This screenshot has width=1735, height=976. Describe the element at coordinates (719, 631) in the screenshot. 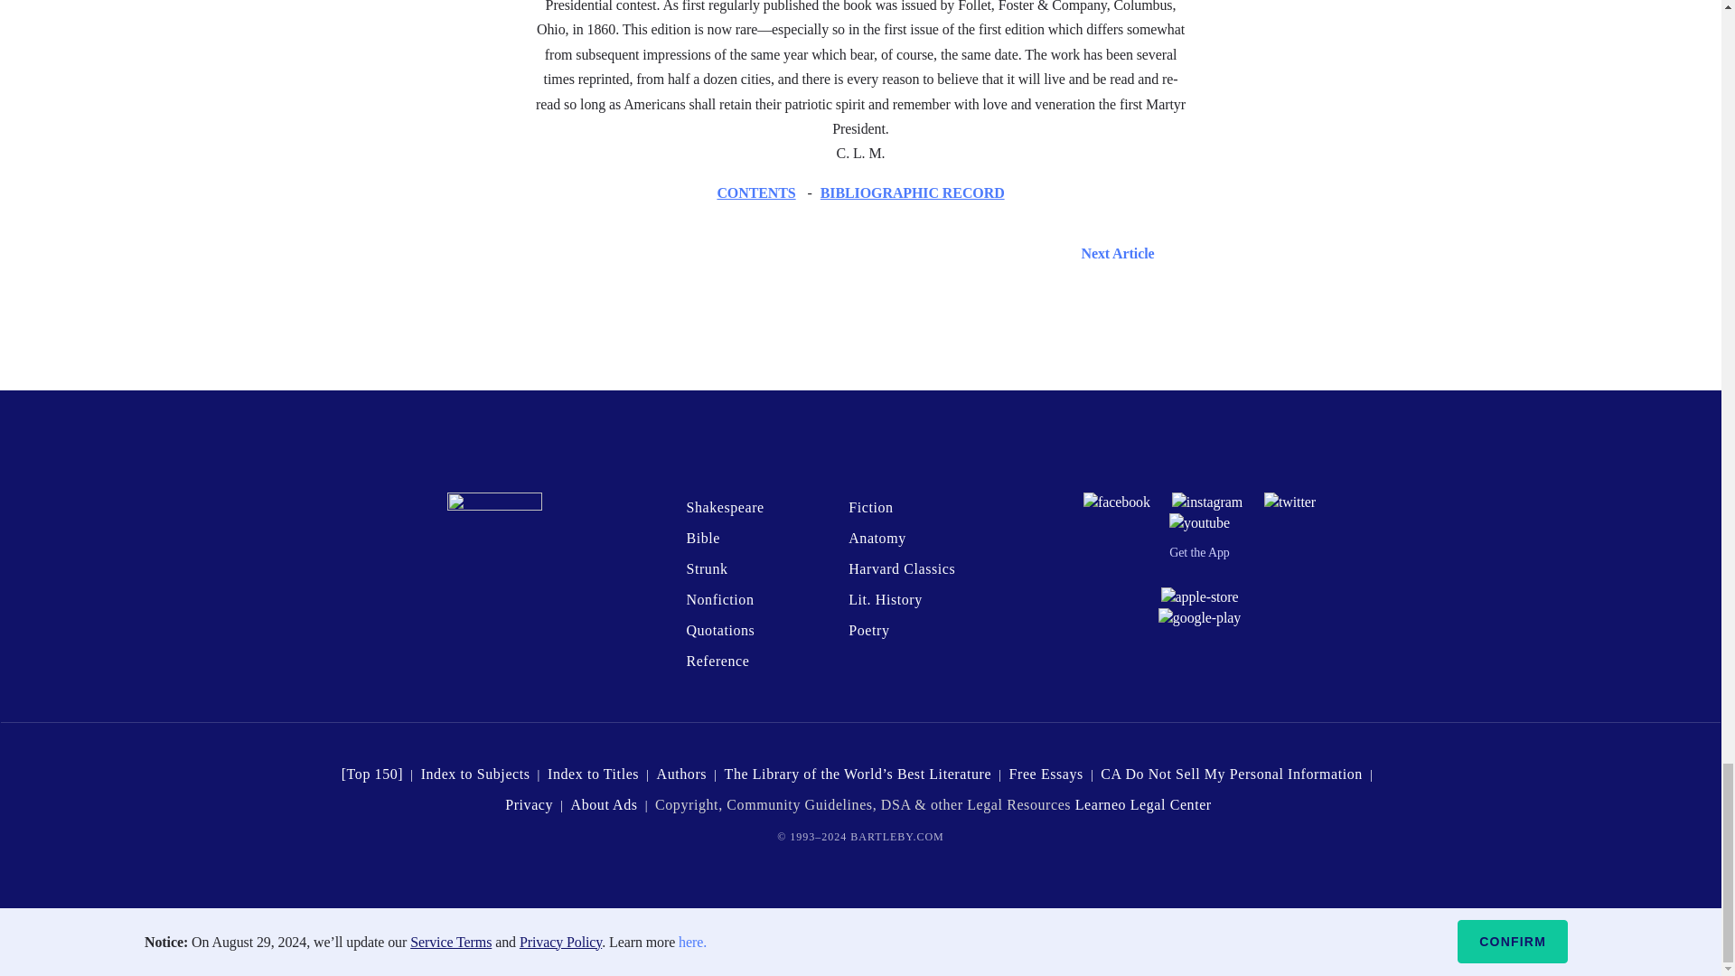

I see `Quotations` at that location.